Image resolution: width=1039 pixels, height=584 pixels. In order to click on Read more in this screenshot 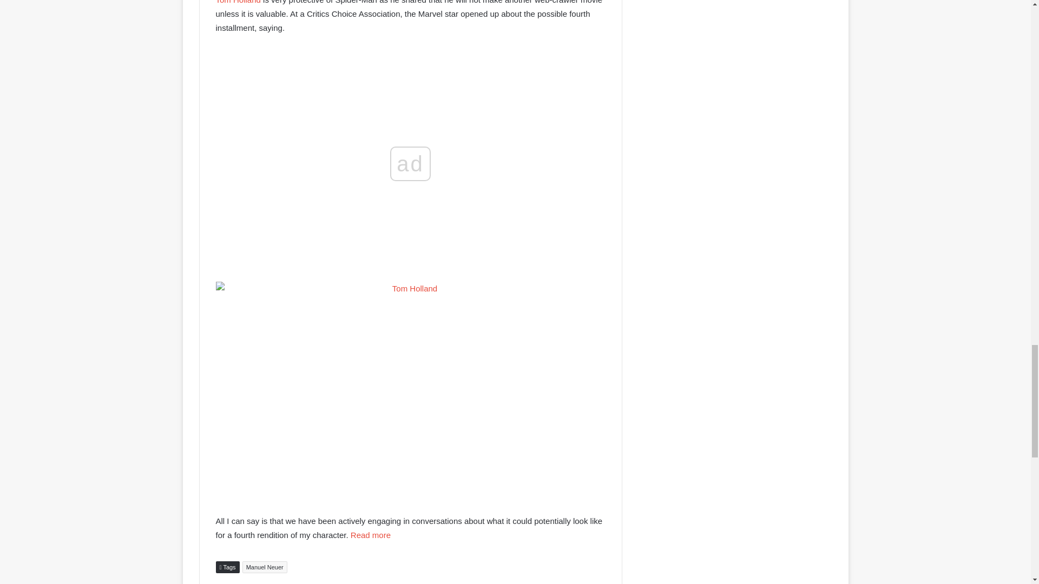, I will do `click(370, 534)`.